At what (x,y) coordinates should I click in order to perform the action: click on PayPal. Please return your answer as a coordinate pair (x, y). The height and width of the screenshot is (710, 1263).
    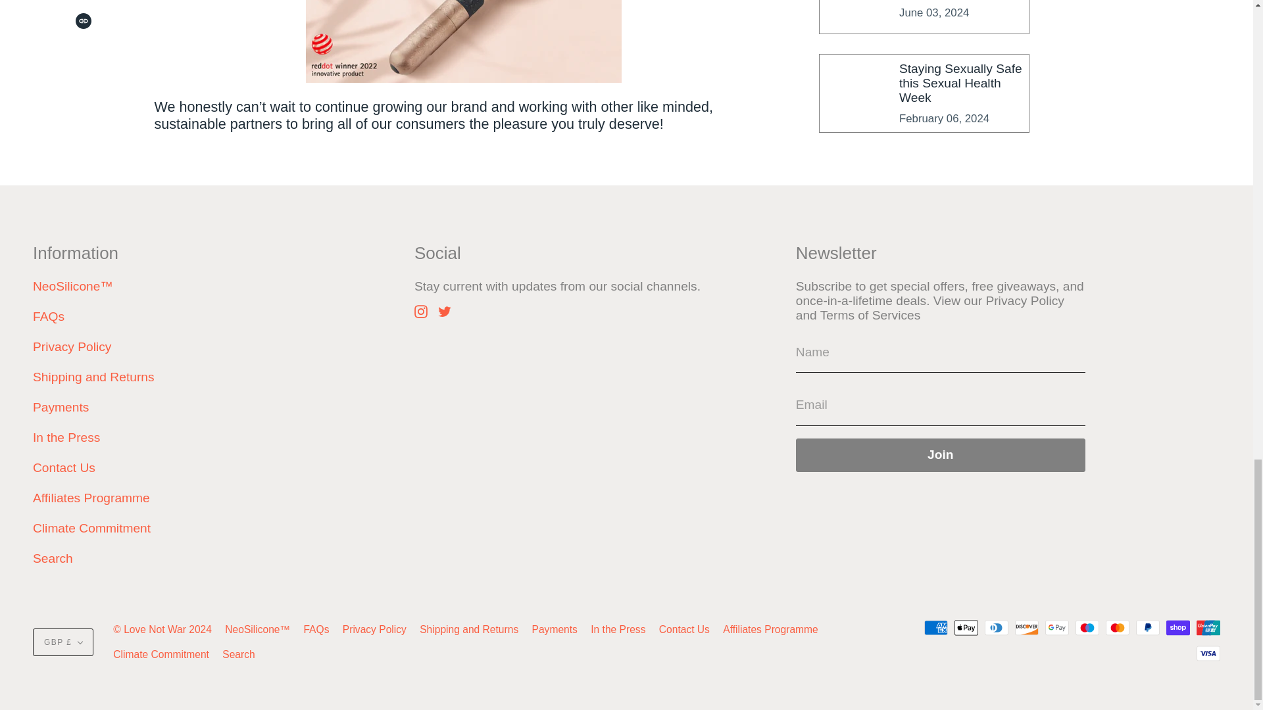
    Looking at the image, I should click on (1147, 627).